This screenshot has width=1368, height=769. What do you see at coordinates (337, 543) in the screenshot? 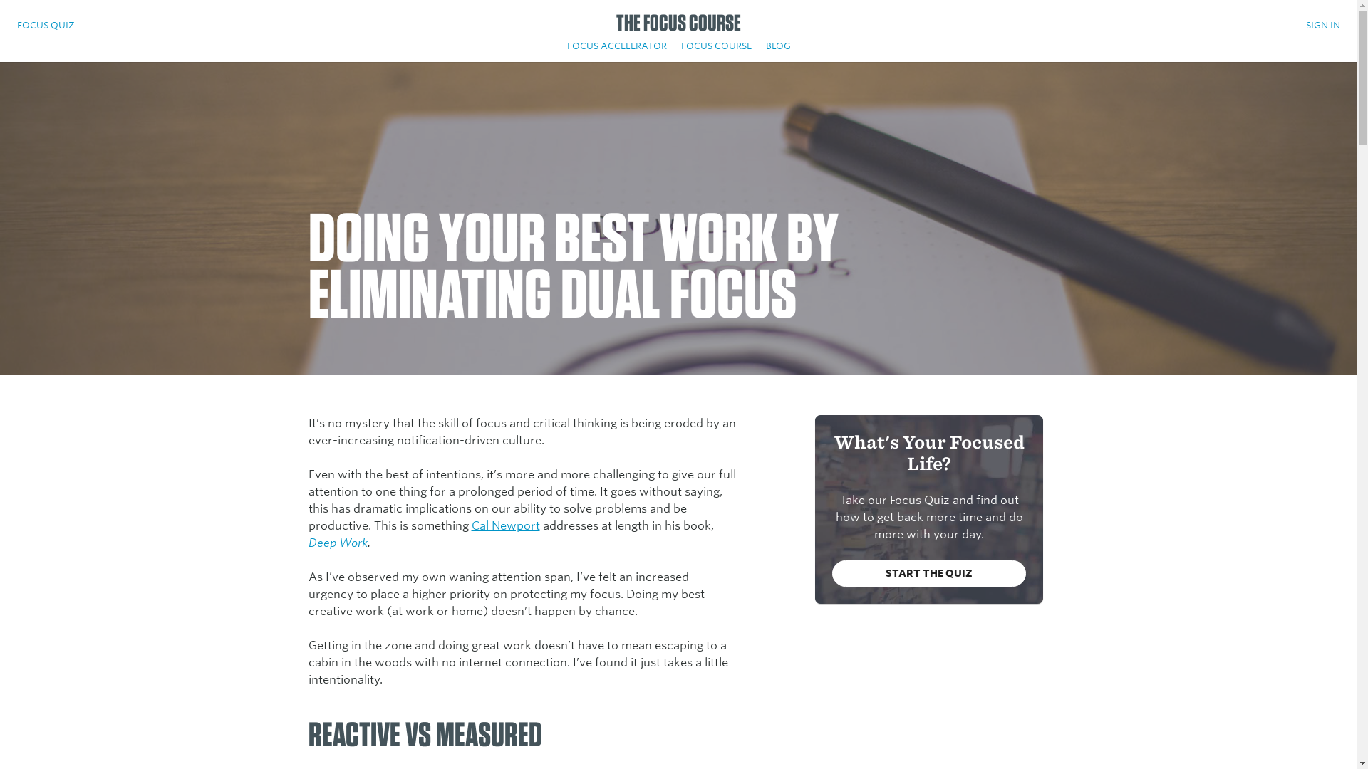
I see `Deep Work` at bounding box center [337, 543].